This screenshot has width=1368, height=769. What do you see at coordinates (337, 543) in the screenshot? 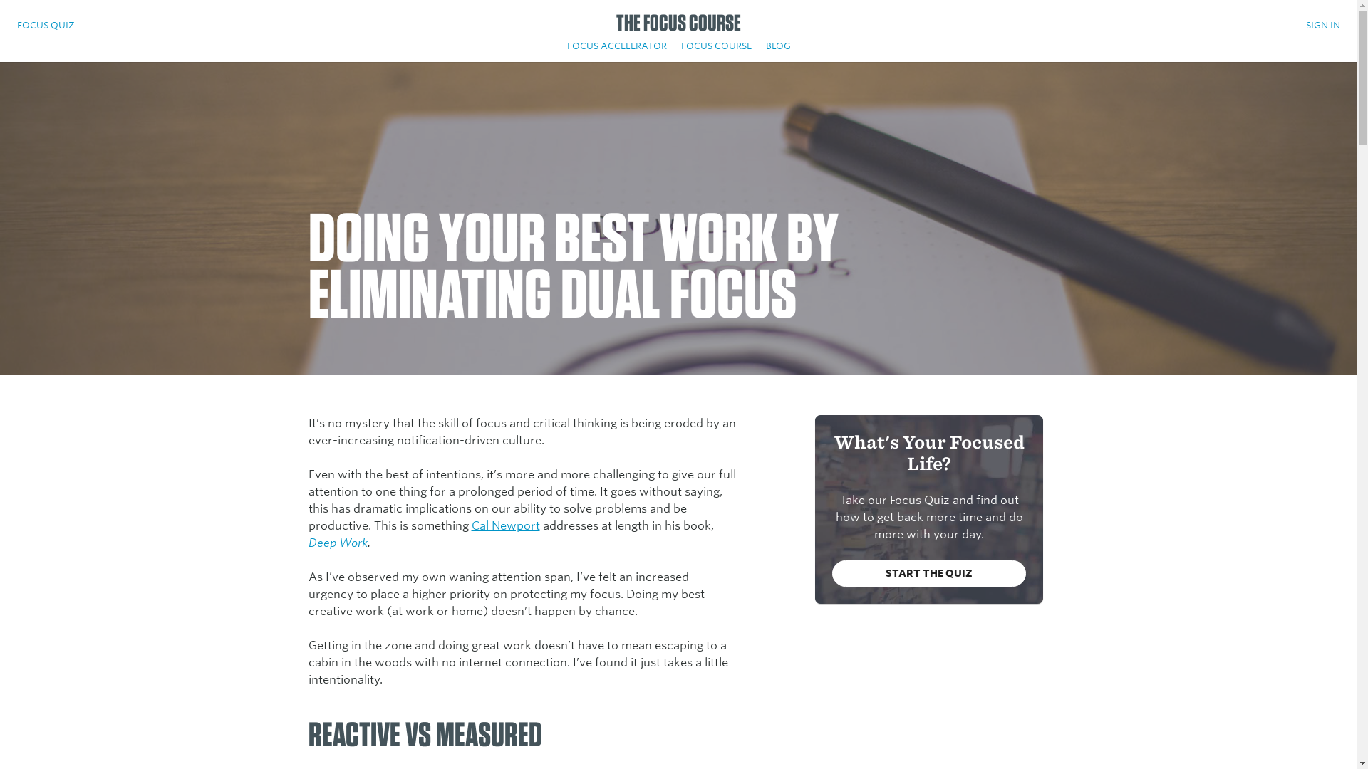
I see `Deep Work` at bounding box center [337, 543].